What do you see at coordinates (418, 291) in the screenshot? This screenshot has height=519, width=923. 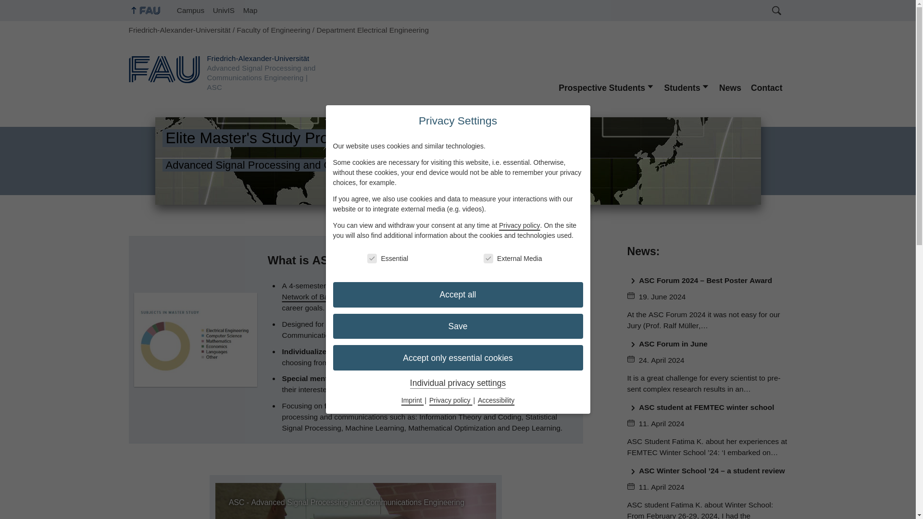 I see `Elite Network of Bavaria` at bounding box center [418, 291].